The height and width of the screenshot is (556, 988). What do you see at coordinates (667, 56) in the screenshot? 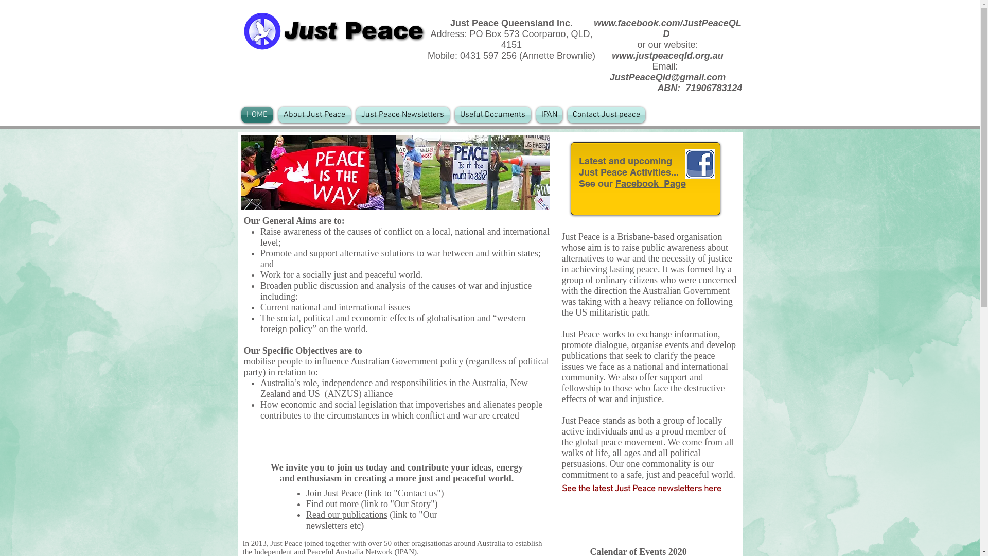
I see `www.justpeaceqld.org.au` at bounding box center [667, 56].